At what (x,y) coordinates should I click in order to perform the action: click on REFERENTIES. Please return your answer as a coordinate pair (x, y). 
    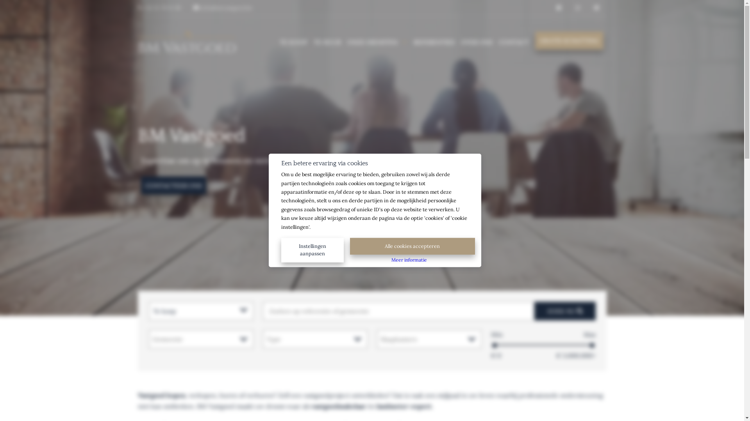
    Looking at the image, I should click on (434, 41).